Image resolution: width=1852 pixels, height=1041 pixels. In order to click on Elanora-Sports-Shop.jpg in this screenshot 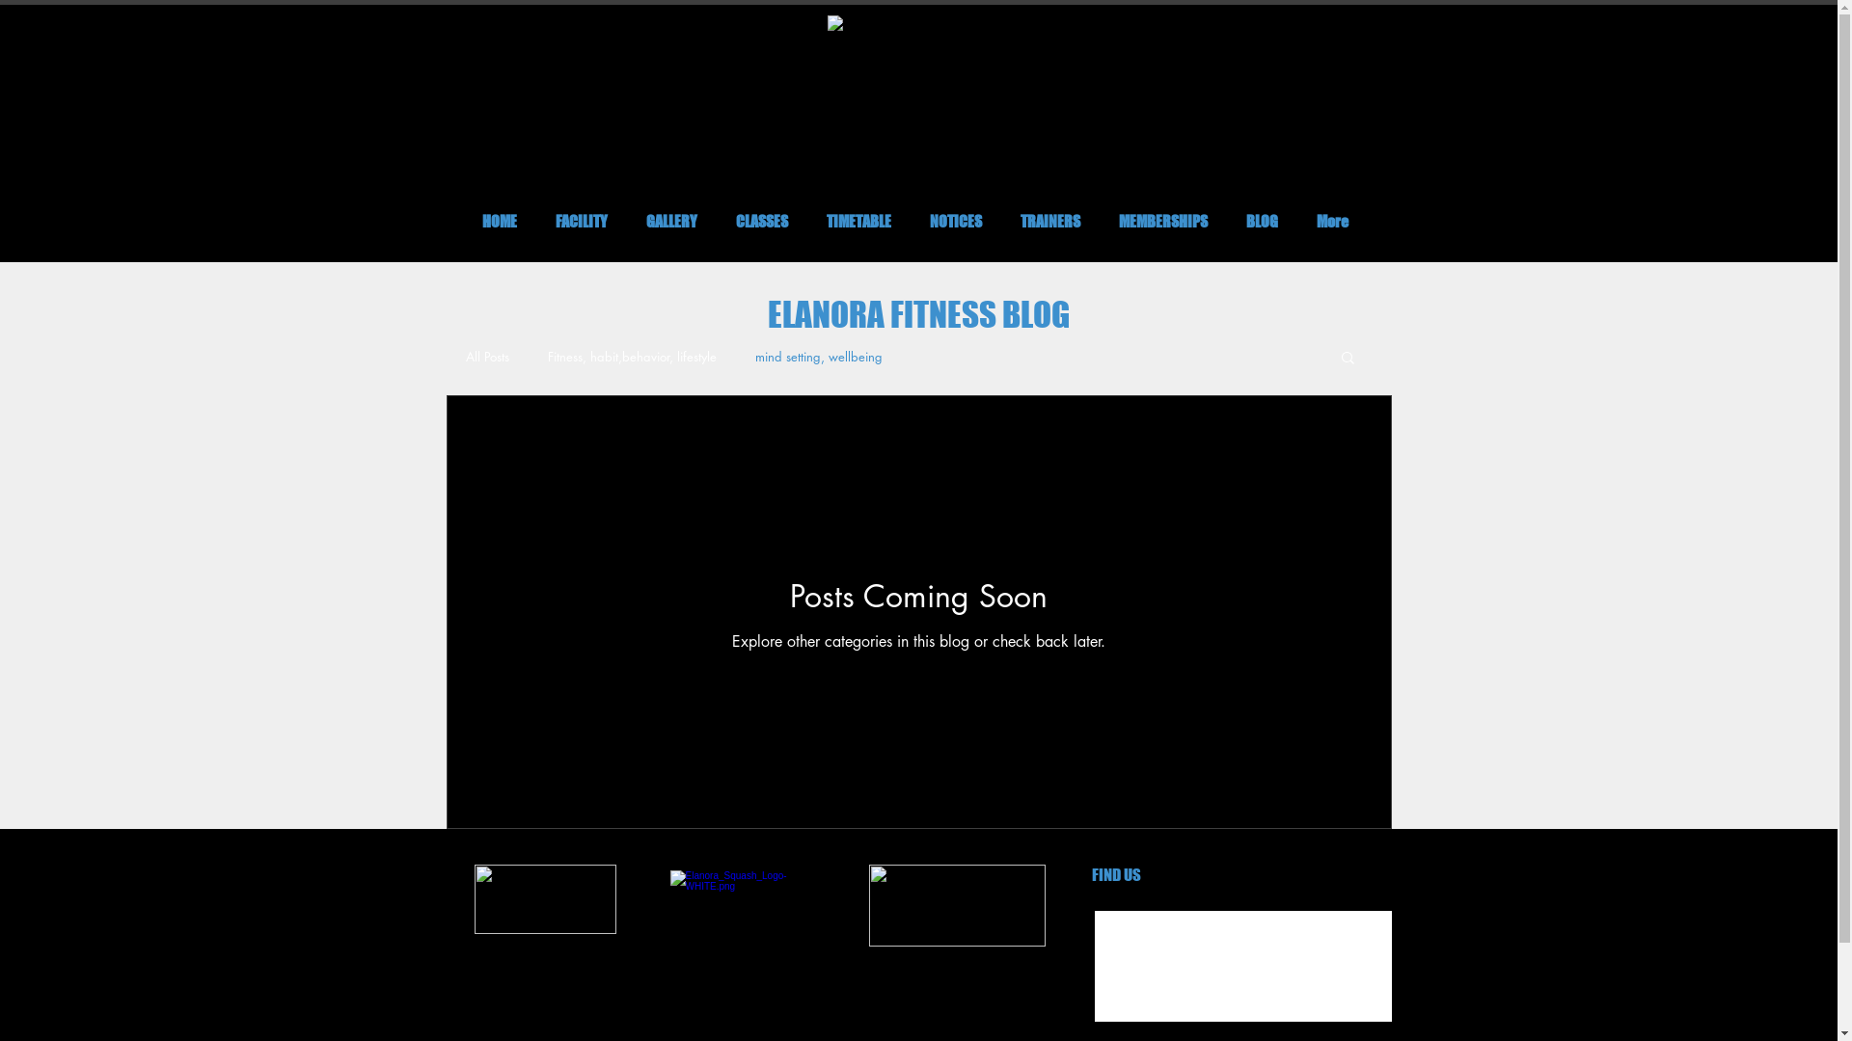, I will do `click(957, 906)`.